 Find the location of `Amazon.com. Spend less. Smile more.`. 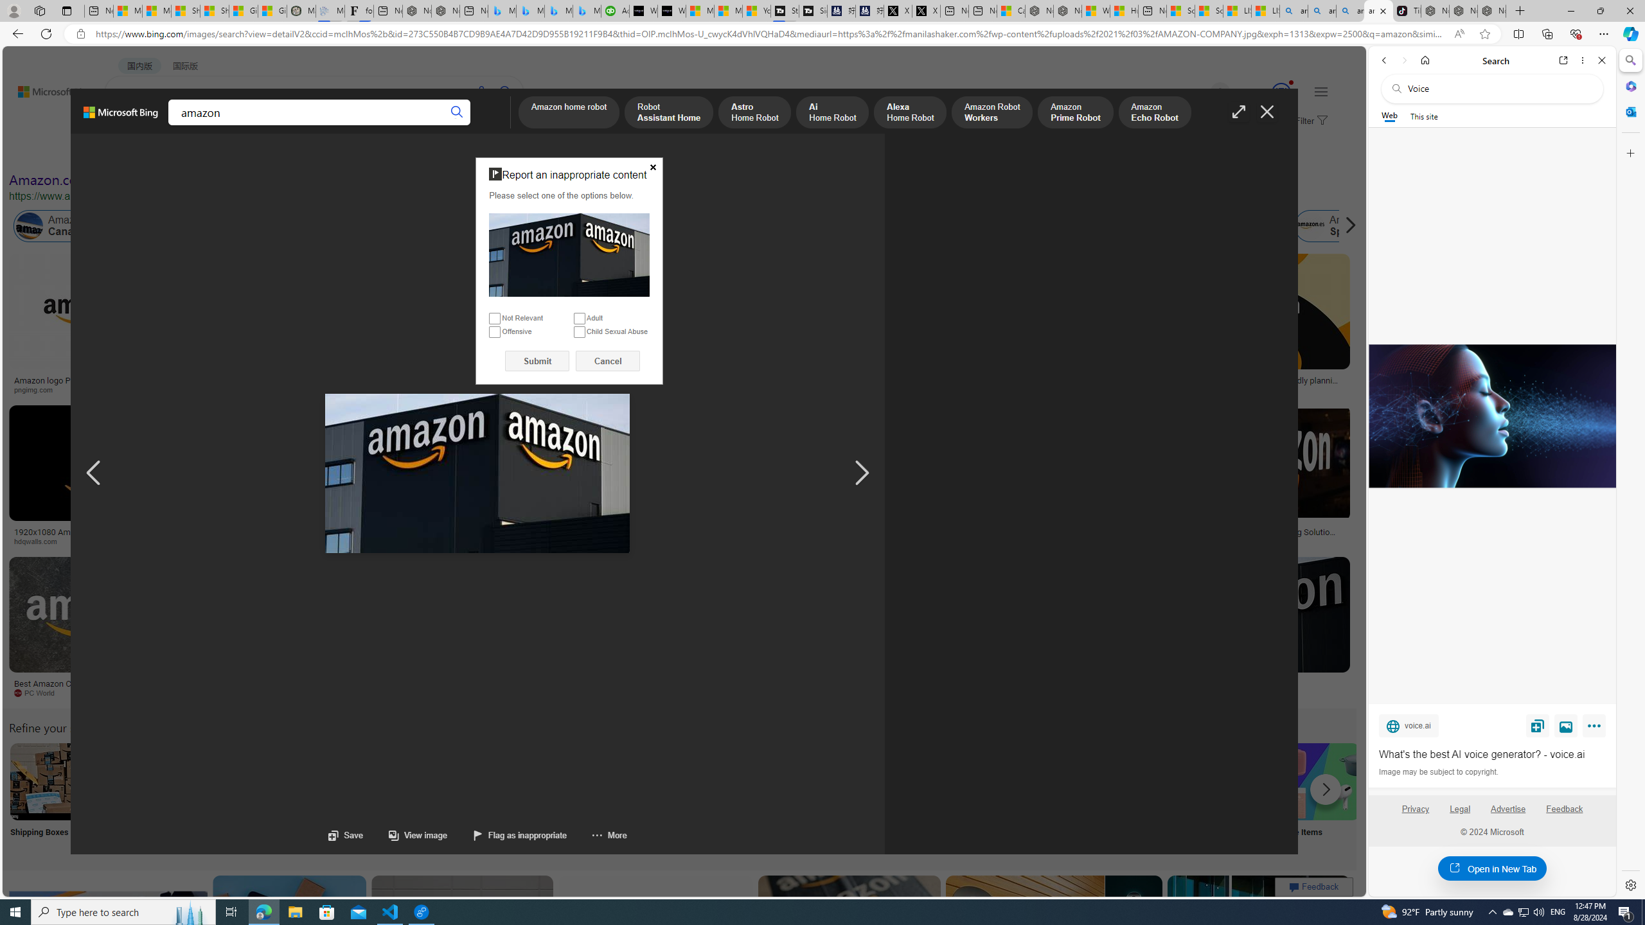

Amazon.com. Spend less. Smile more. is located at coordinates (125, 179).